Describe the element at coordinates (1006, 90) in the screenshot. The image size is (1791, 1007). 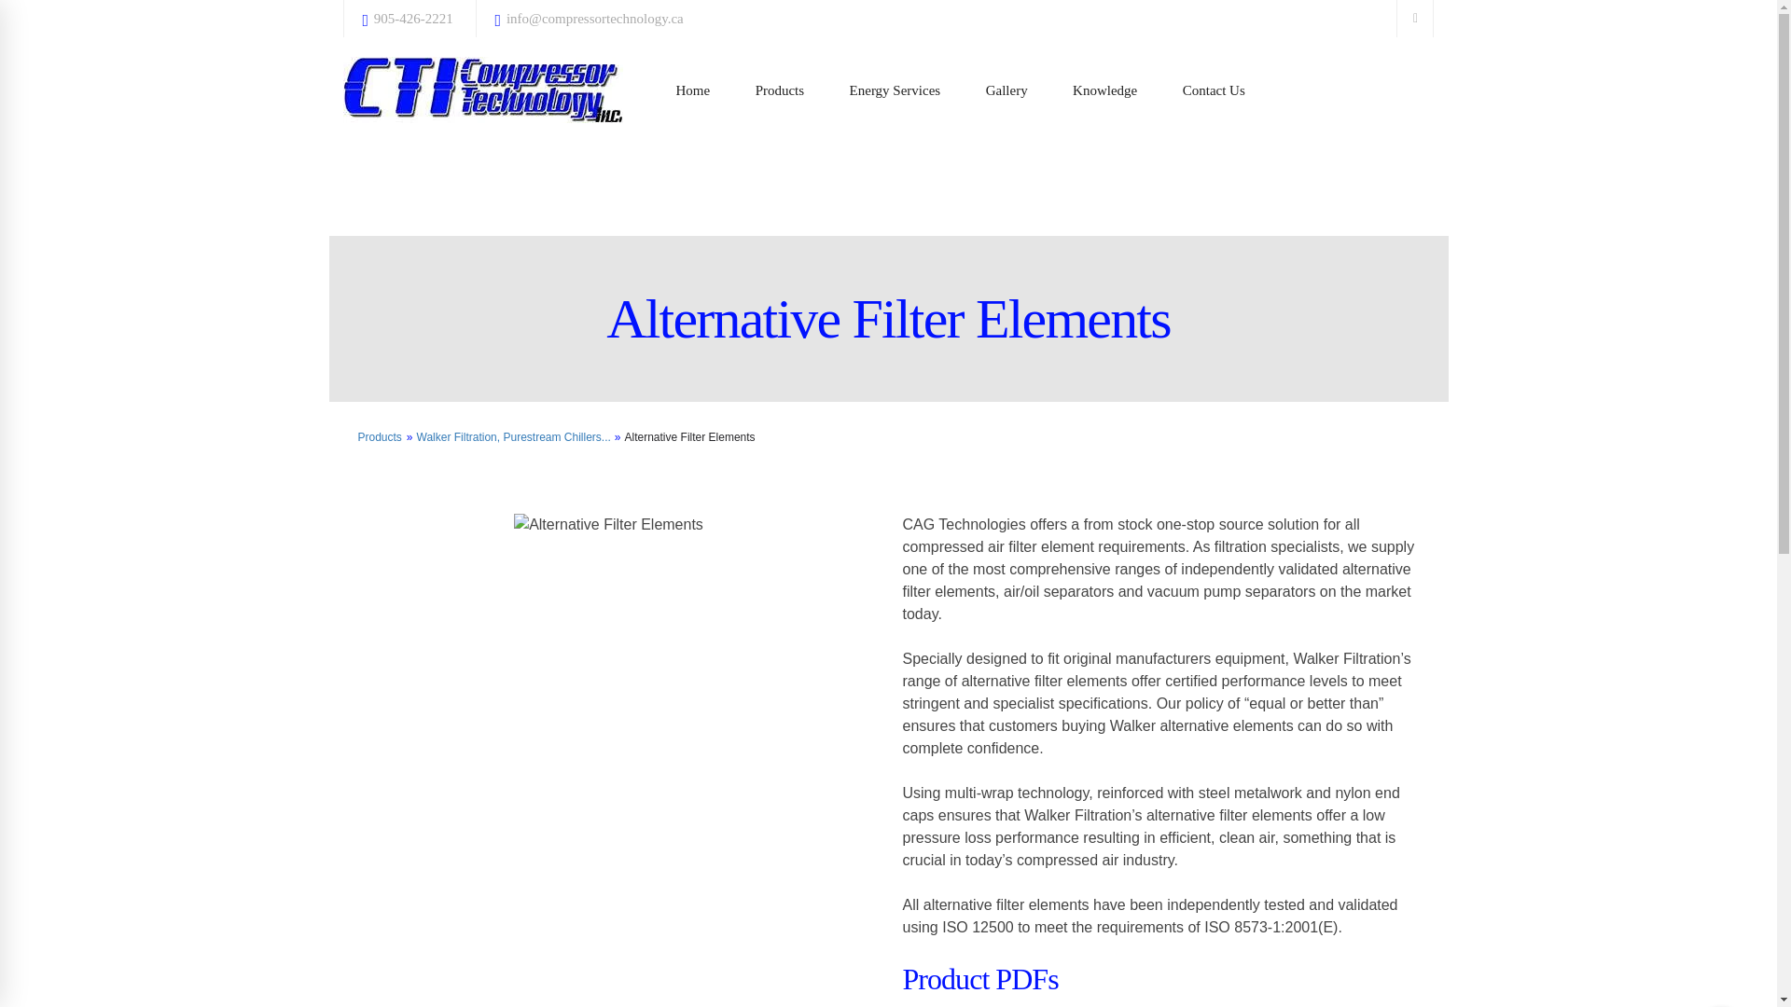
I see `Gallery` at that location.